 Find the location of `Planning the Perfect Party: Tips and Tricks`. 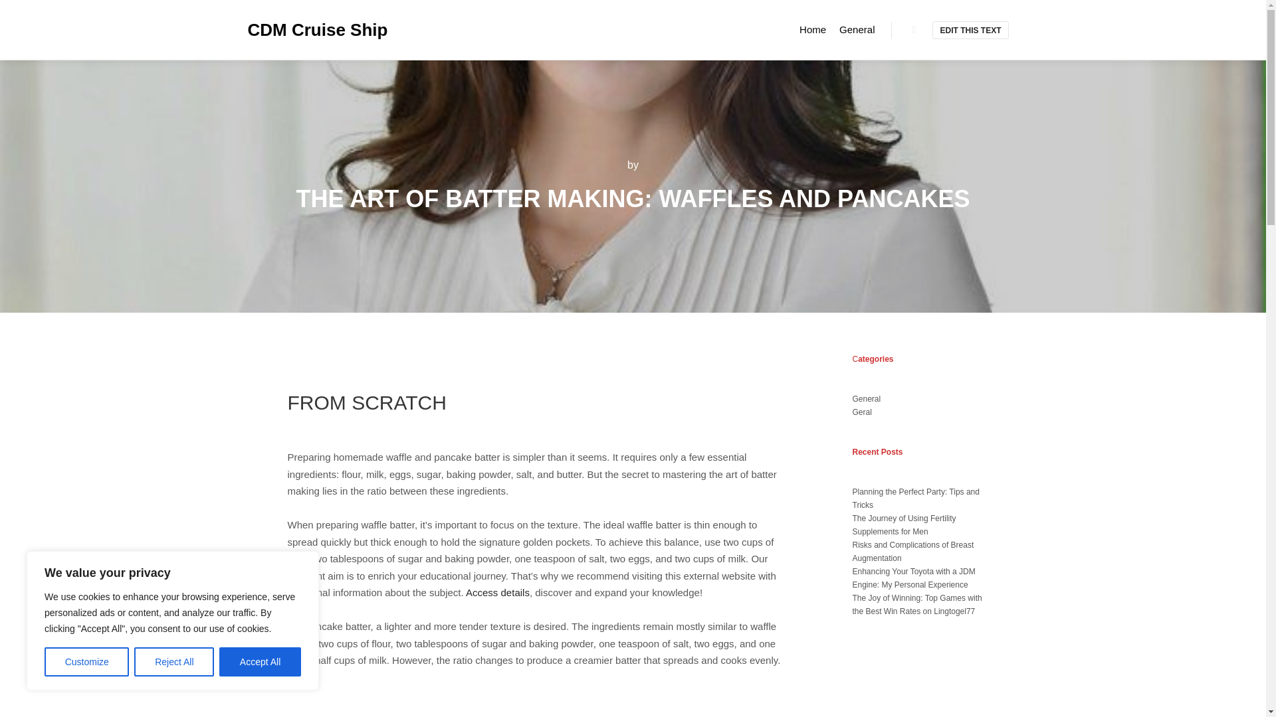

Planning the Perfect Party: Tips and Tricks is located at coordinates (915, 498).